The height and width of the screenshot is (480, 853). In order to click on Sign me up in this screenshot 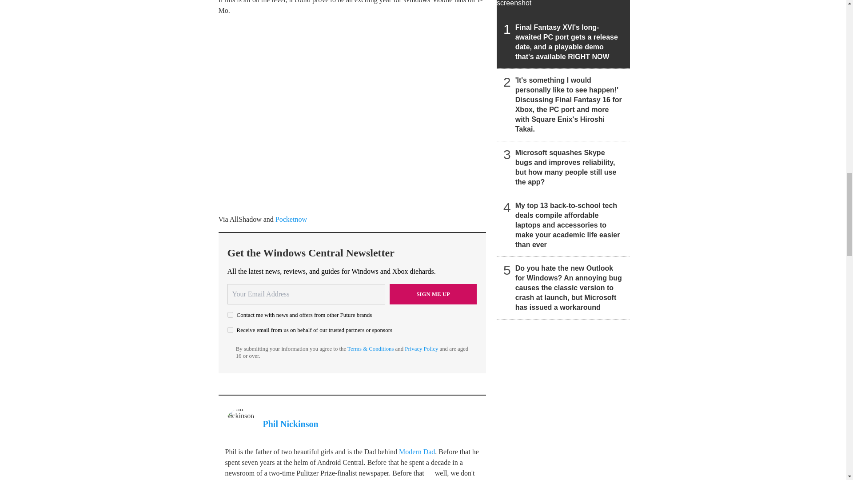, I will do `click(433, 294)`.